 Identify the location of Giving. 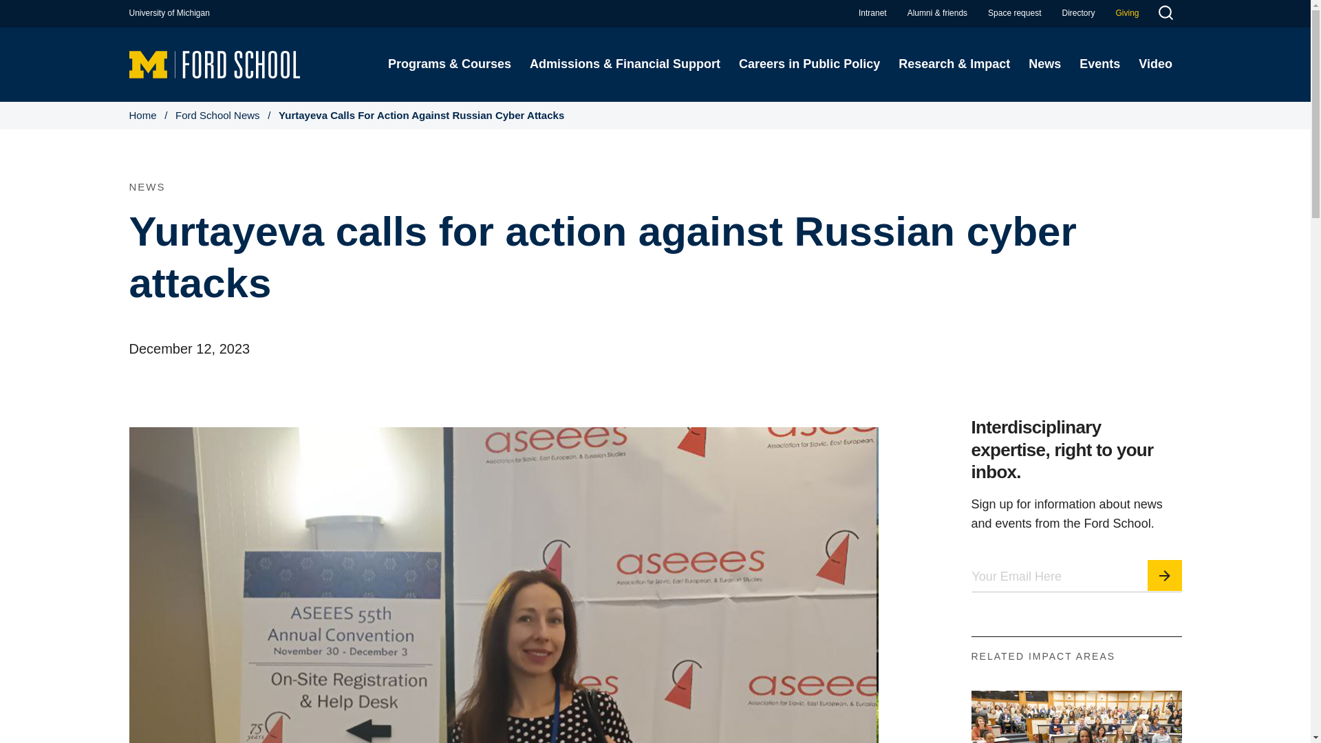
(1127, 13).